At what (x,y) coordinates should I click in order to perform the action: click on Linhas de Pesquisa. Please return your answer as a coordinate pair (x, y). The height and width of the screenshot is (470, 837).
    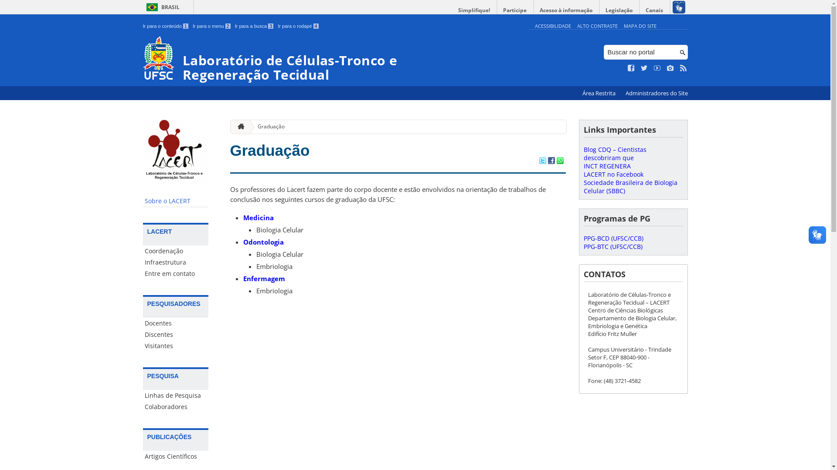
    Looking at the image, I should click on (176, 396).